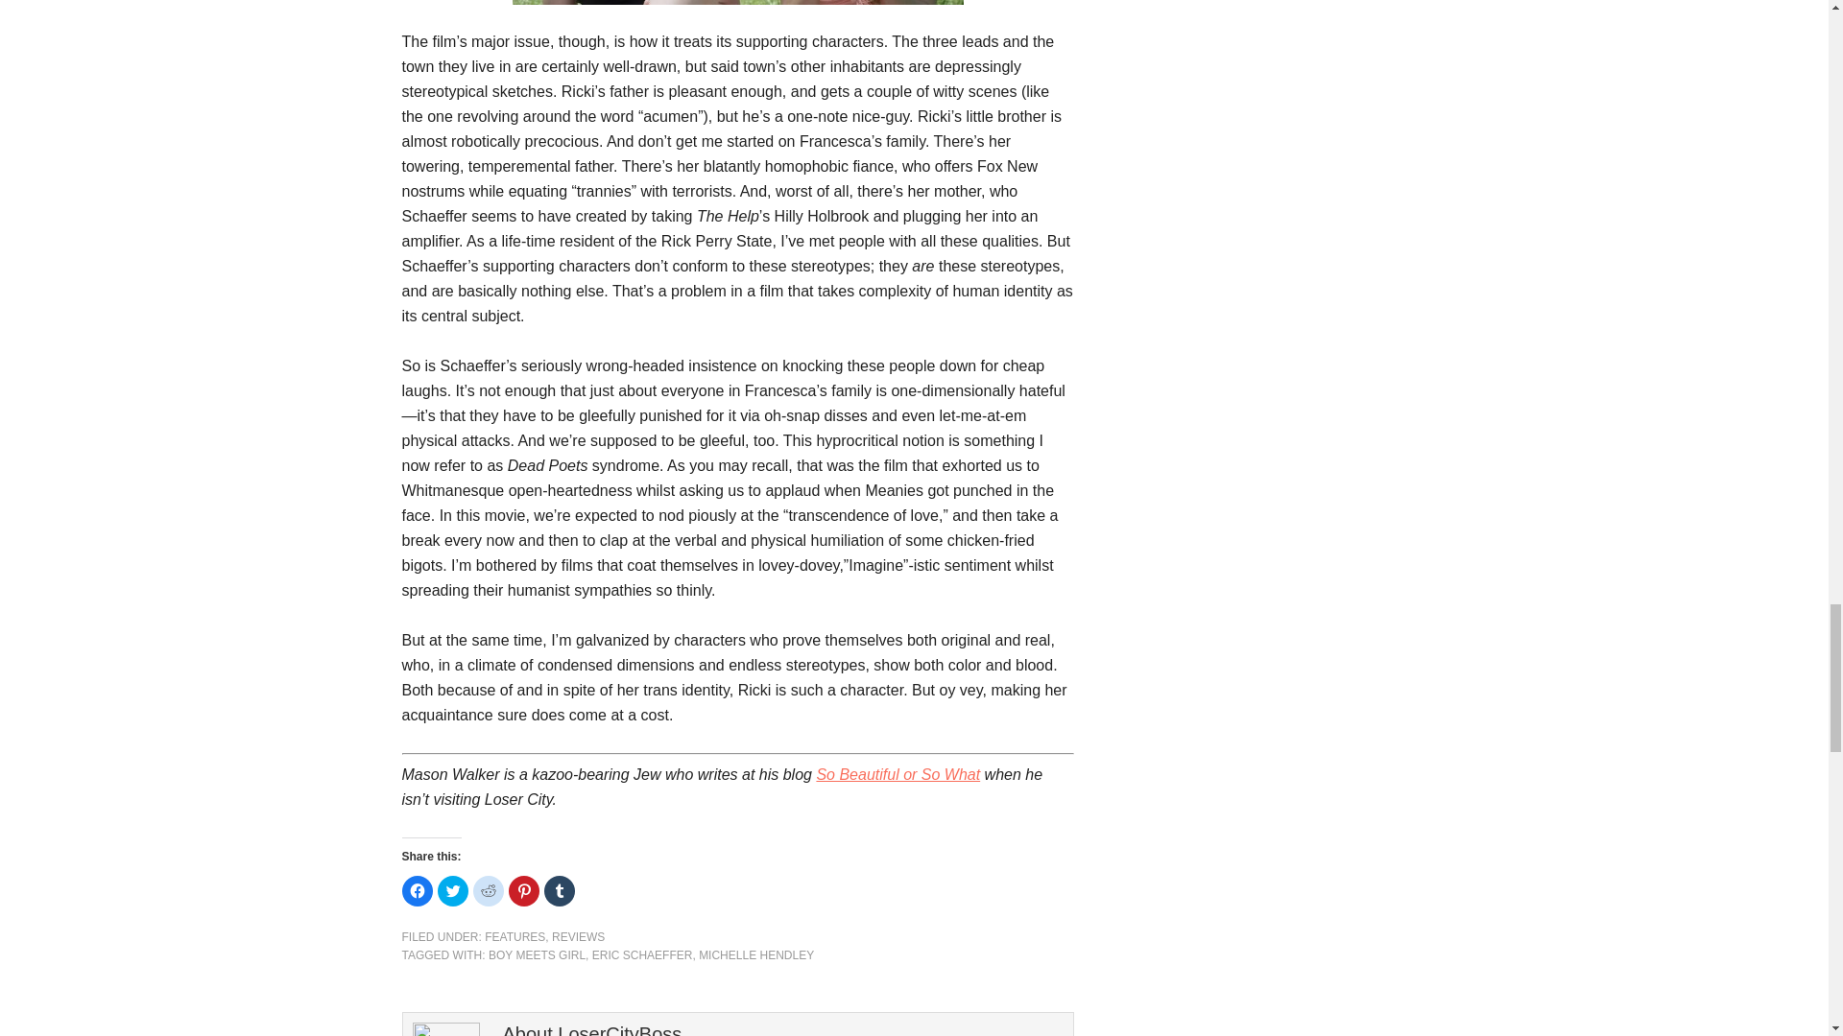  What do you see at coordinates (559, 890) in the screenshot?
I see `Click to share on Tumblr` at bounding box center [559, 890].